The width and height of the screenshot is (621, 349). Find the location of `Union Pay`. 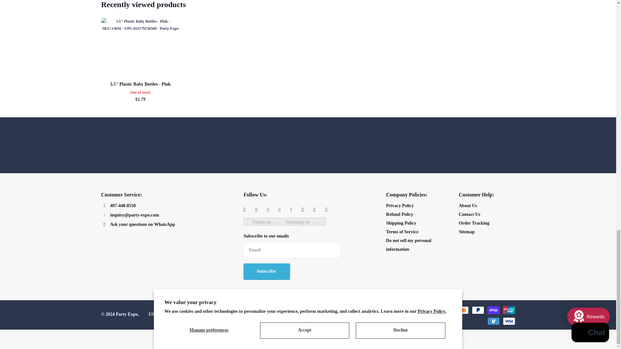

Union Pay is located at coordinates (508, 310).